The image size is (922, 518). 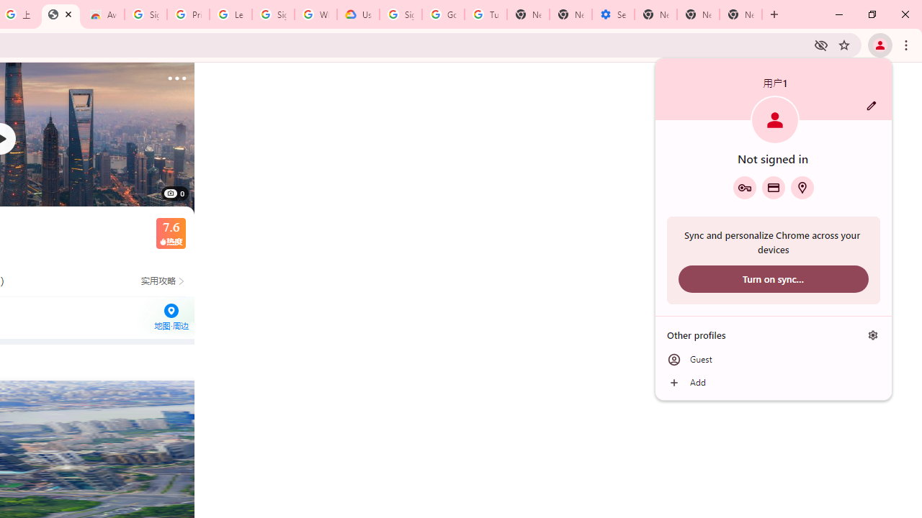 I want to click on Payment methods, so click(x=774, y=187).